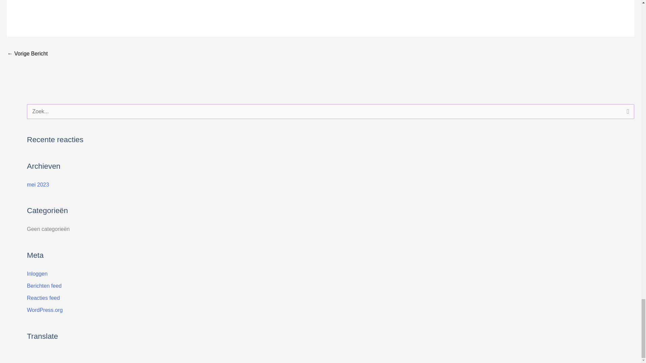 Image resolution: width=646 pixels, height=363 pixels. What do you see at coordinates (38, 185) in the screenshot?
I see `mei 2023` at bounding box center [38, 185].